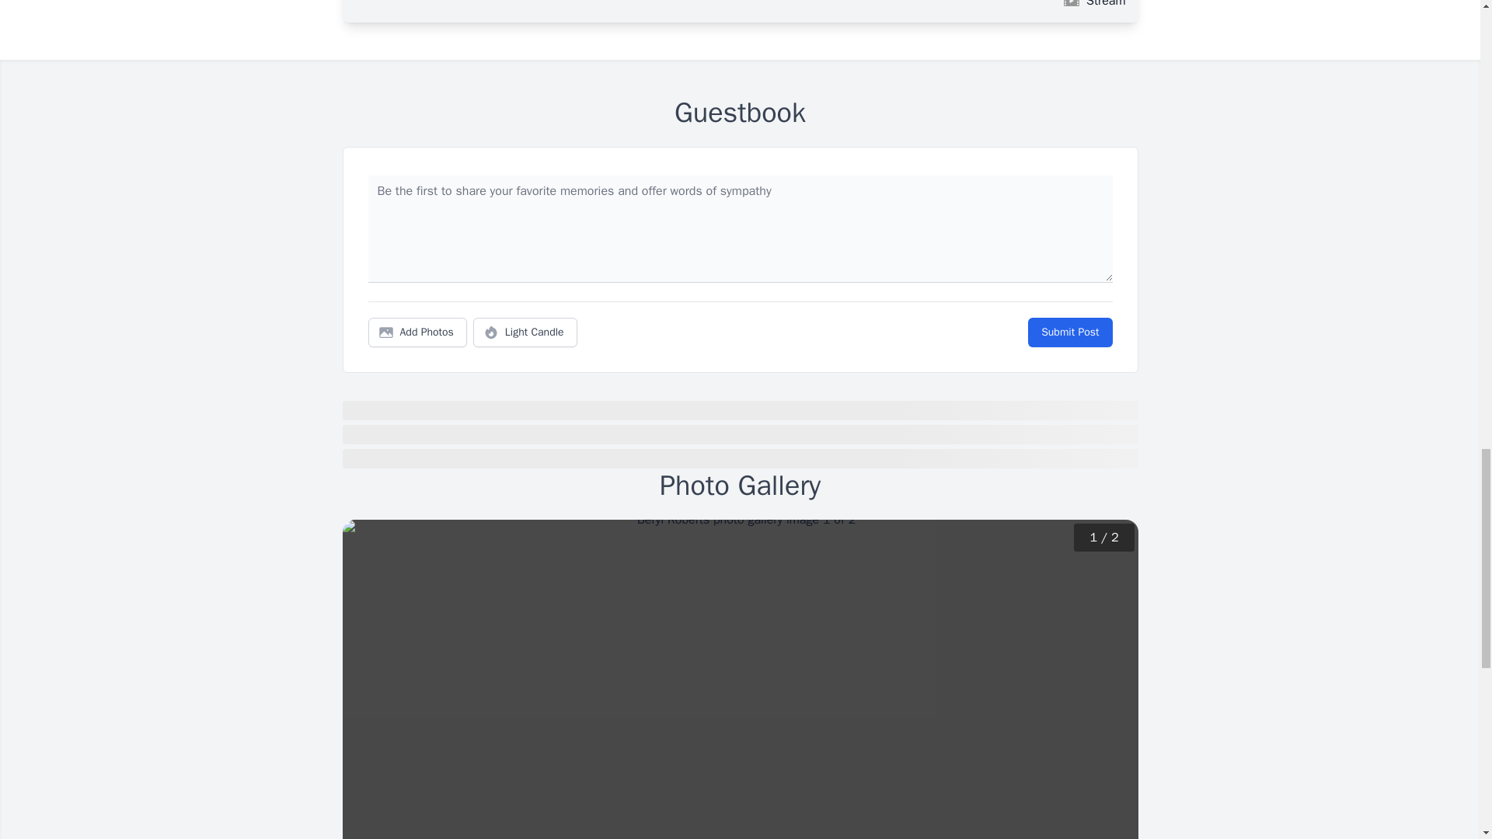  Describe the element at coordinates (1069, 332) in the screenshot. I see `Submit Post` at that location.